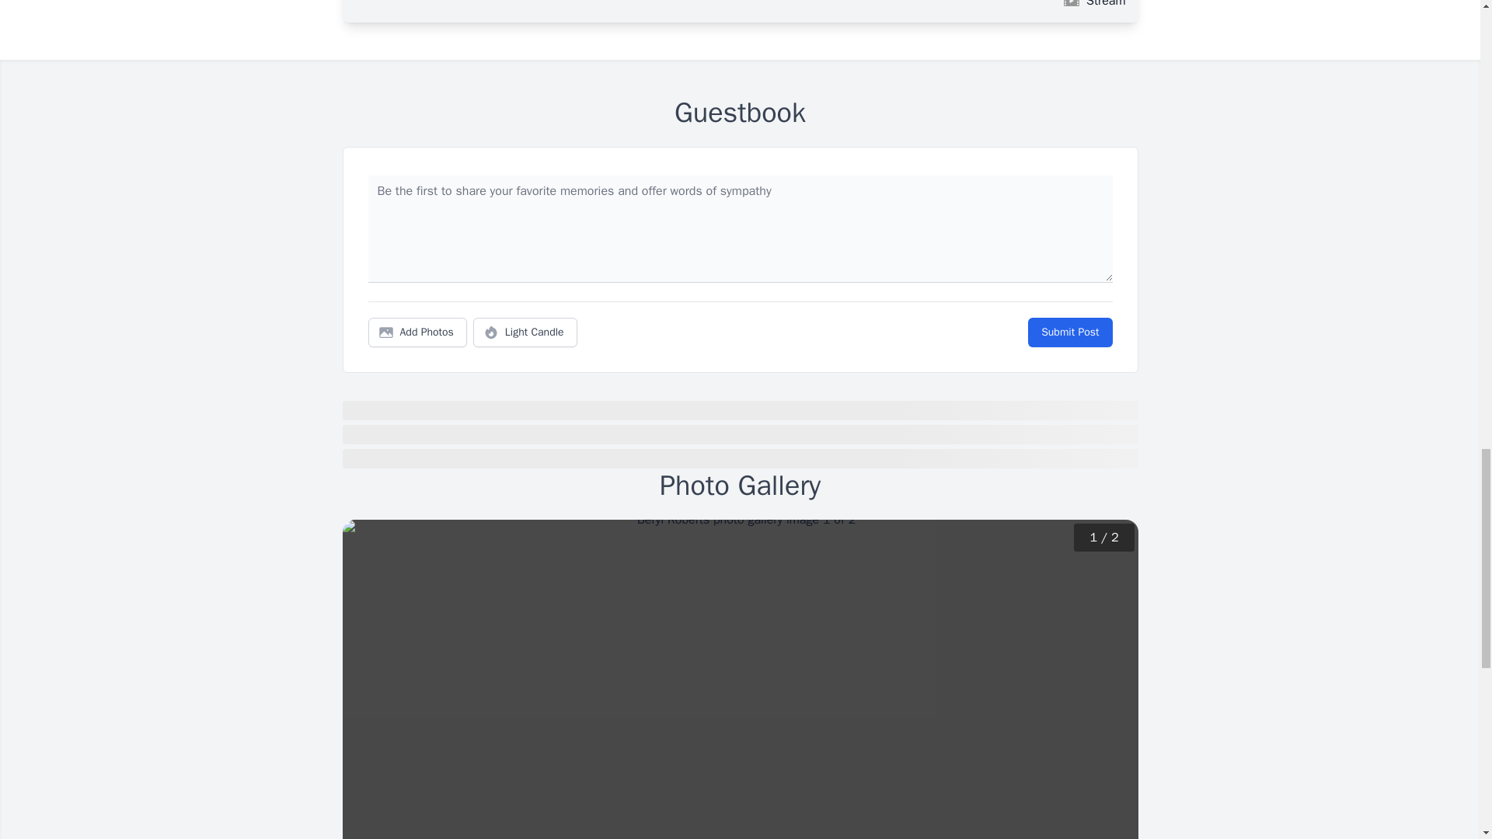  Describe the element at coordinates (1069, 332) in the screenshot. I see `Submit Post` at that location.